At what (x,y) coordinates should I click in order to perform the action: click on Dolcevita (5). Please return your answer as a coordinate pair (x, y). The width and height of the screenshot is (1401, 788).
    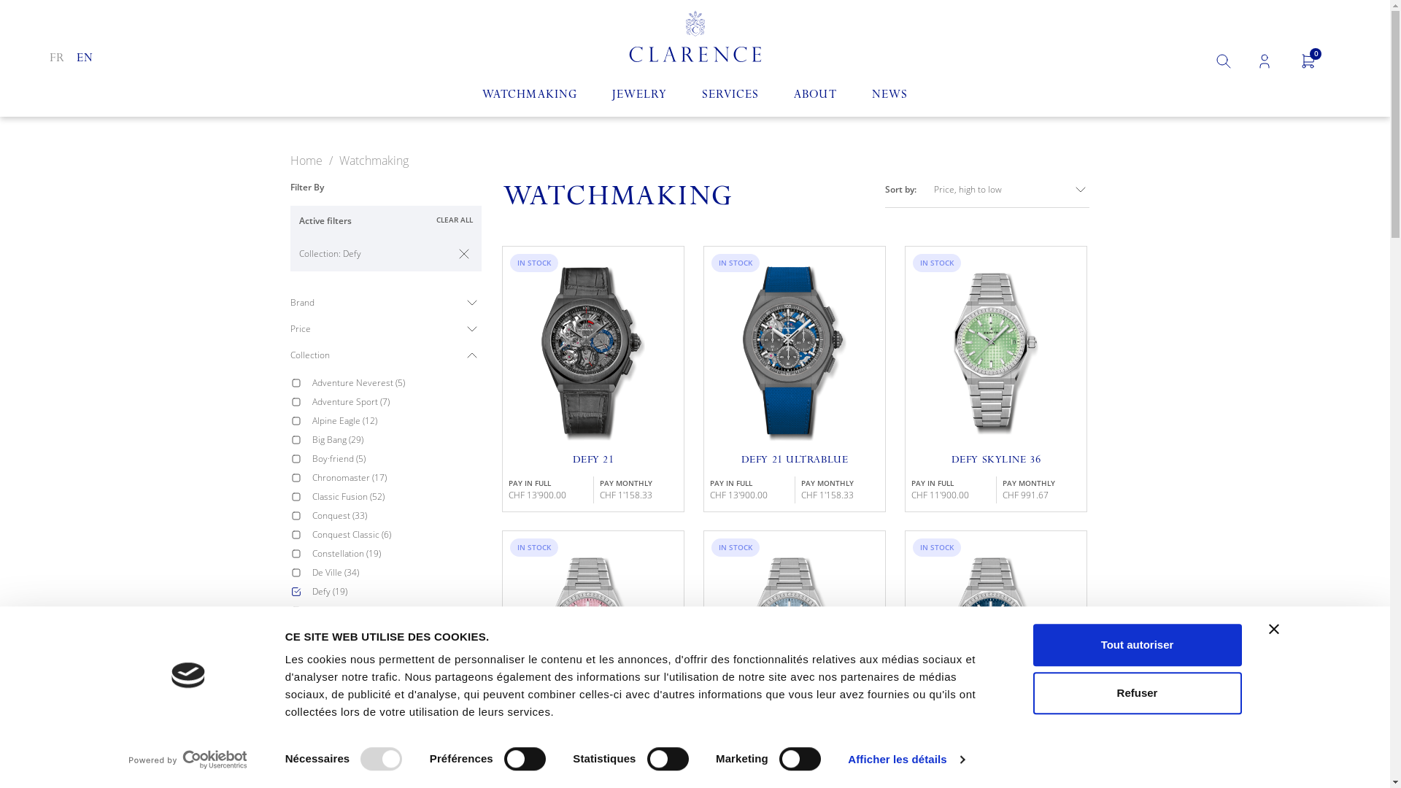
    Looking at the image, I should click on (397, 611).